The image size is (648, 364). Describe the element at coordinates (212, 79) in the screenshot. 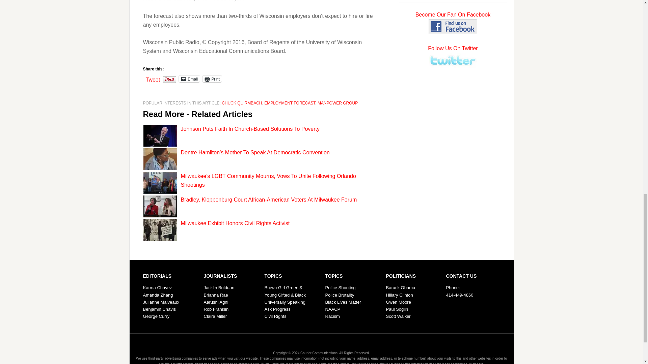

I see `Print` at that location.